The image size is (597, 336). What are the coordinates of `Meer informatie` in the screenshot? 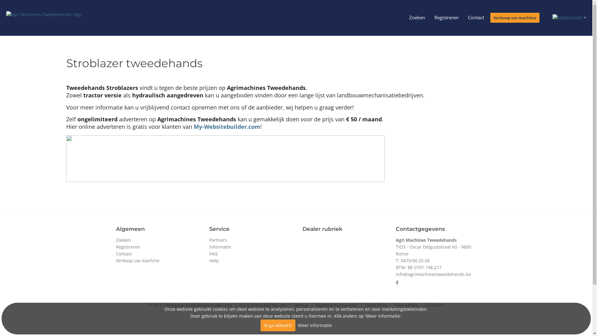 It's located at (315, 325).